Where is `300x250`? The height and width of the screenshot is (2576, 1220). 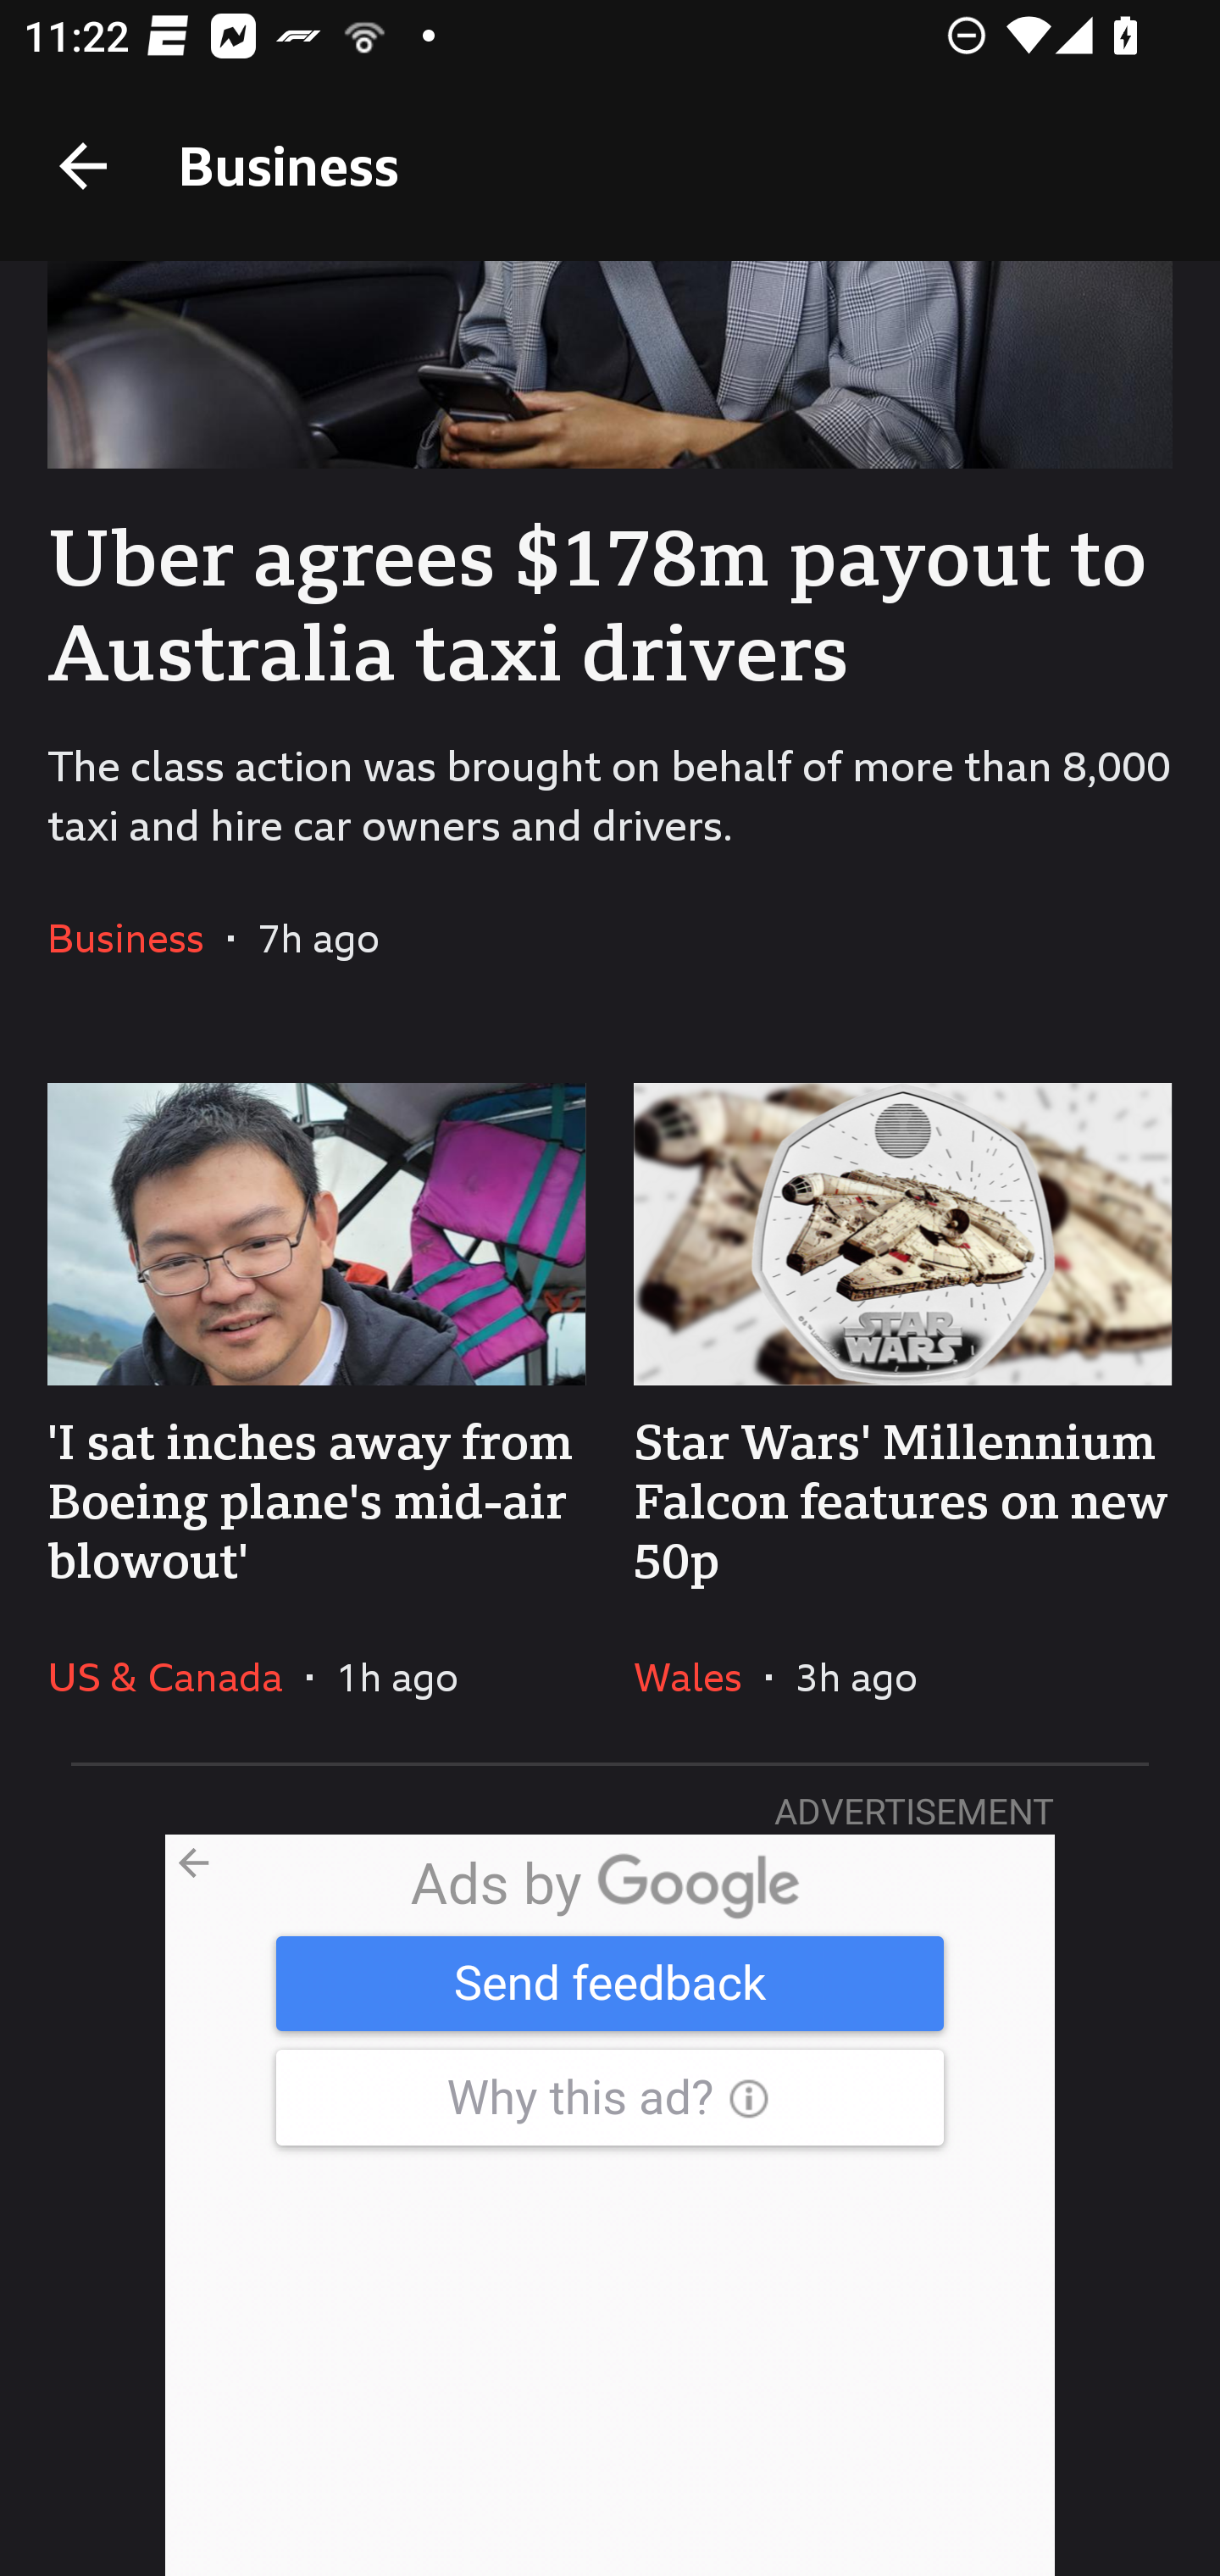
300x250 is located at coordinates (610, 2205).